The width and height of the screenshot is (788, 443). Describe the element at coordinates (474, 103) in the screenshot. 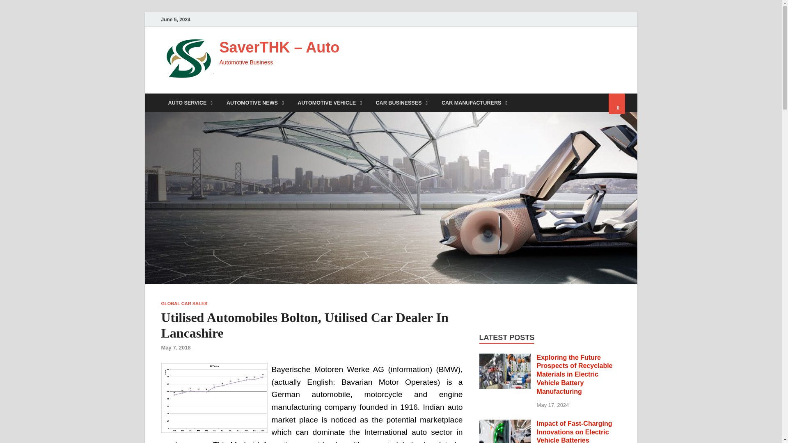

I see `CAR MANUFACTURERS` at that location.